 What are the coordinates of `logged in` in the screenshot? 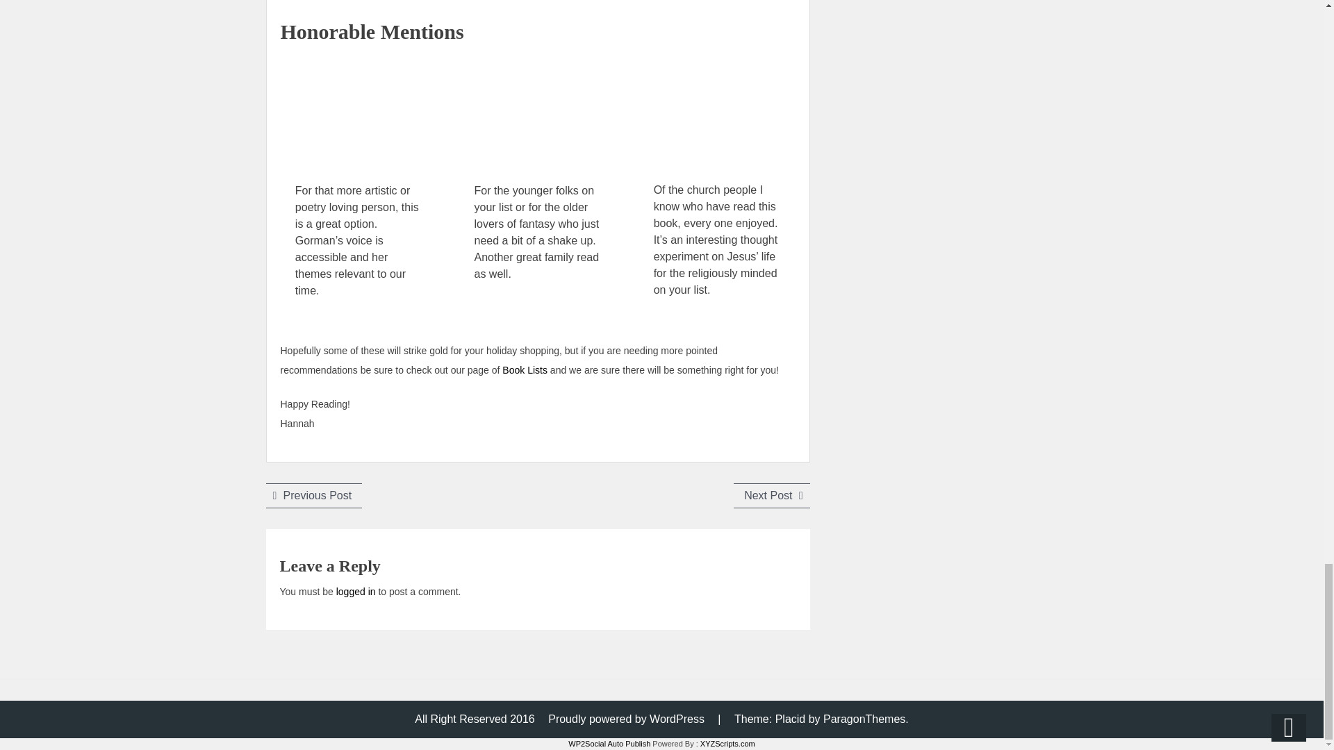 It's located at (609, 743).